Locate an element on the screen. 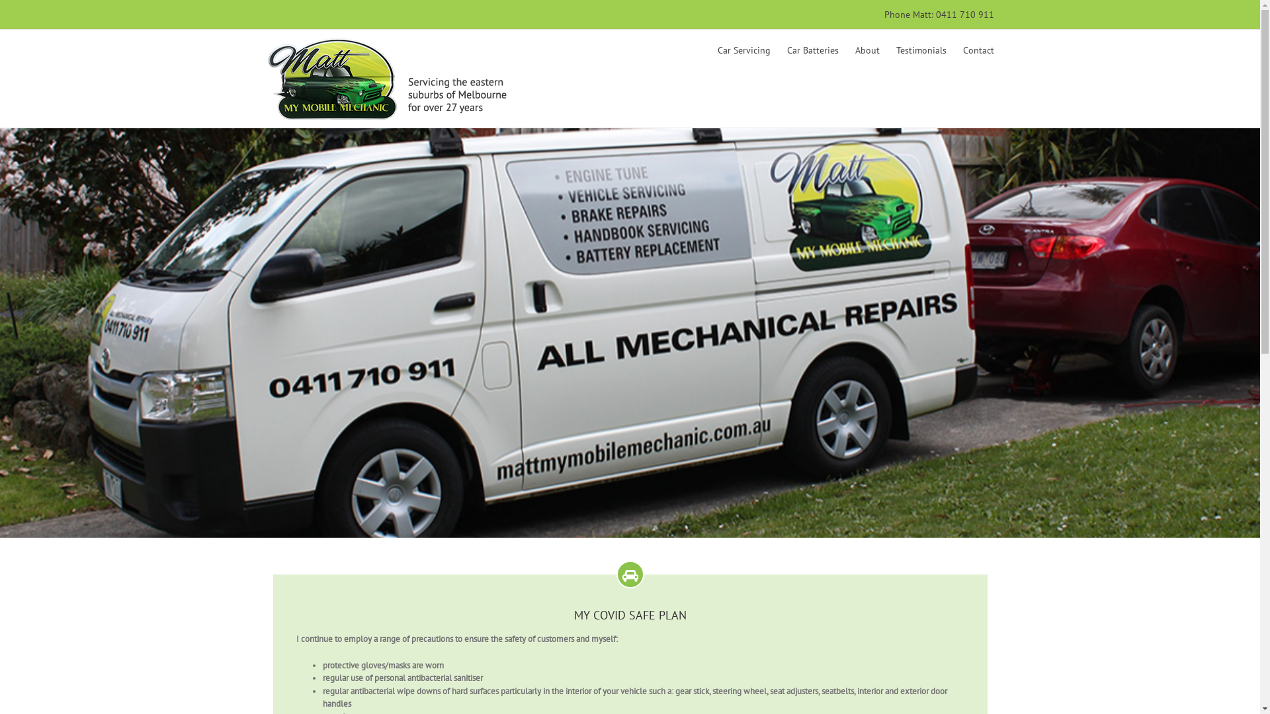 The width and height of the screenshot is (1270, 714). Testimonials is located at coordinates (921, 50).